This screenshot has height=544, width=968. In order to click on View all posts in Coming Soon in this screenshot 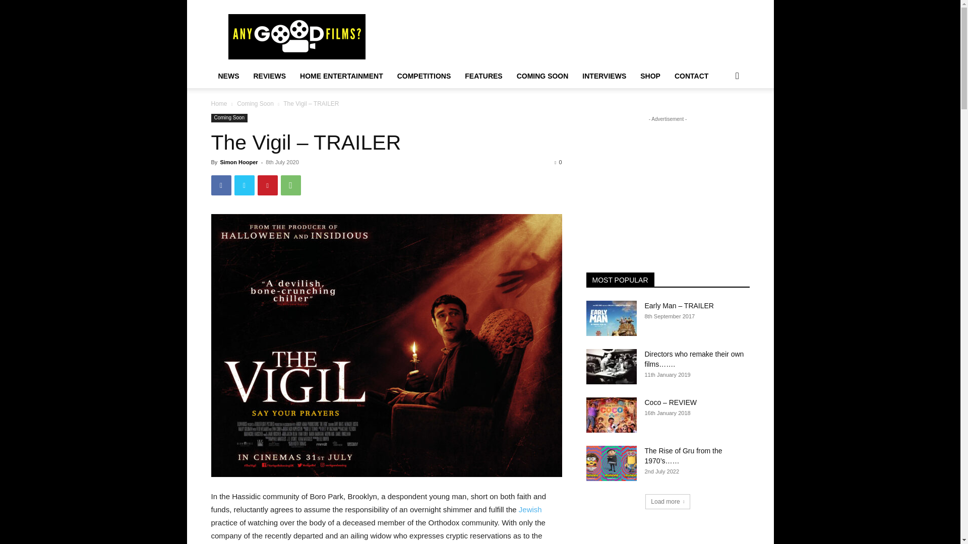, I will do `click(255, 103)`.